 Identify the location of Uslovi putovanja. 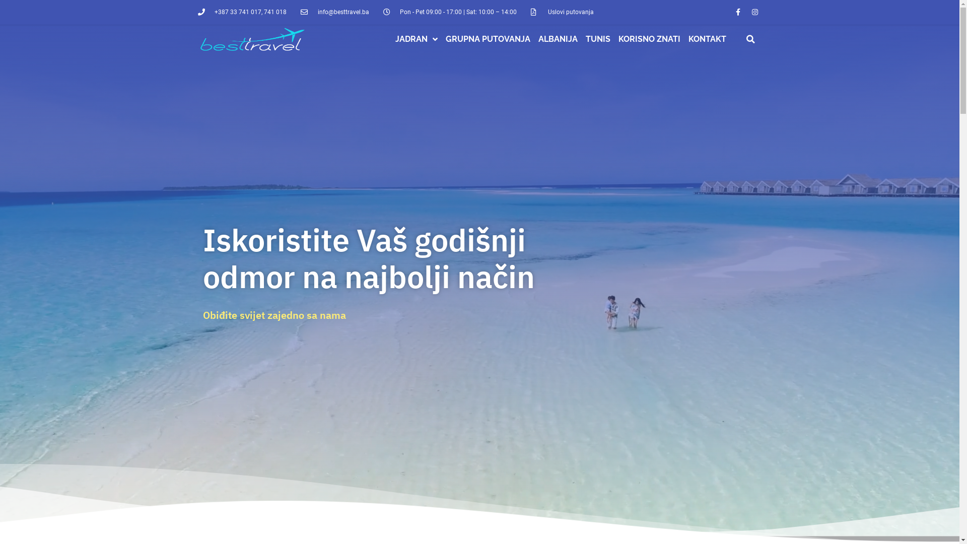
(562, 12).